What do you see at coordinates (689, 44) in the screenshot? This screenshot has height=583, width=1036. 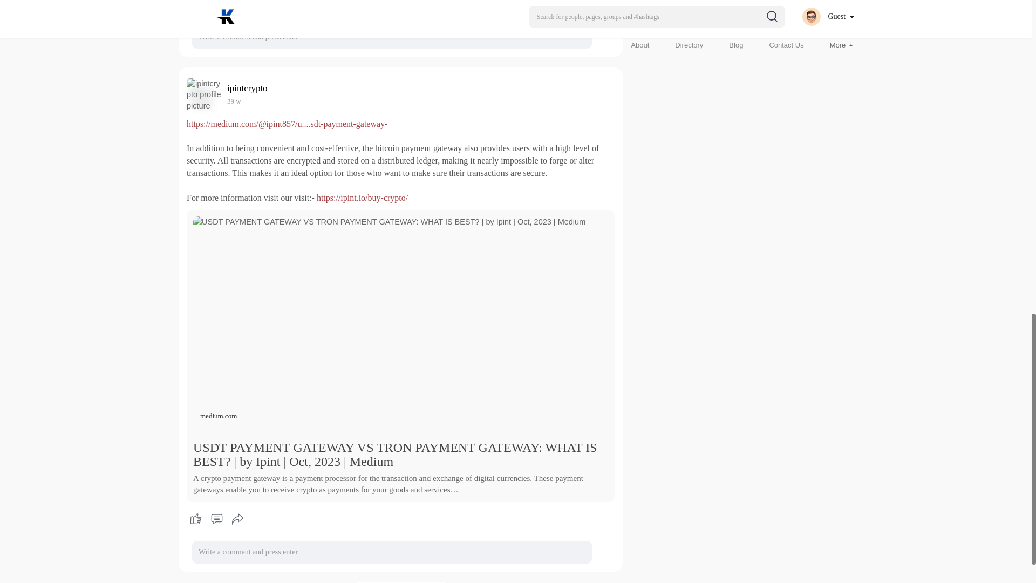 I see `Directory` at bounding box center [689, 44].